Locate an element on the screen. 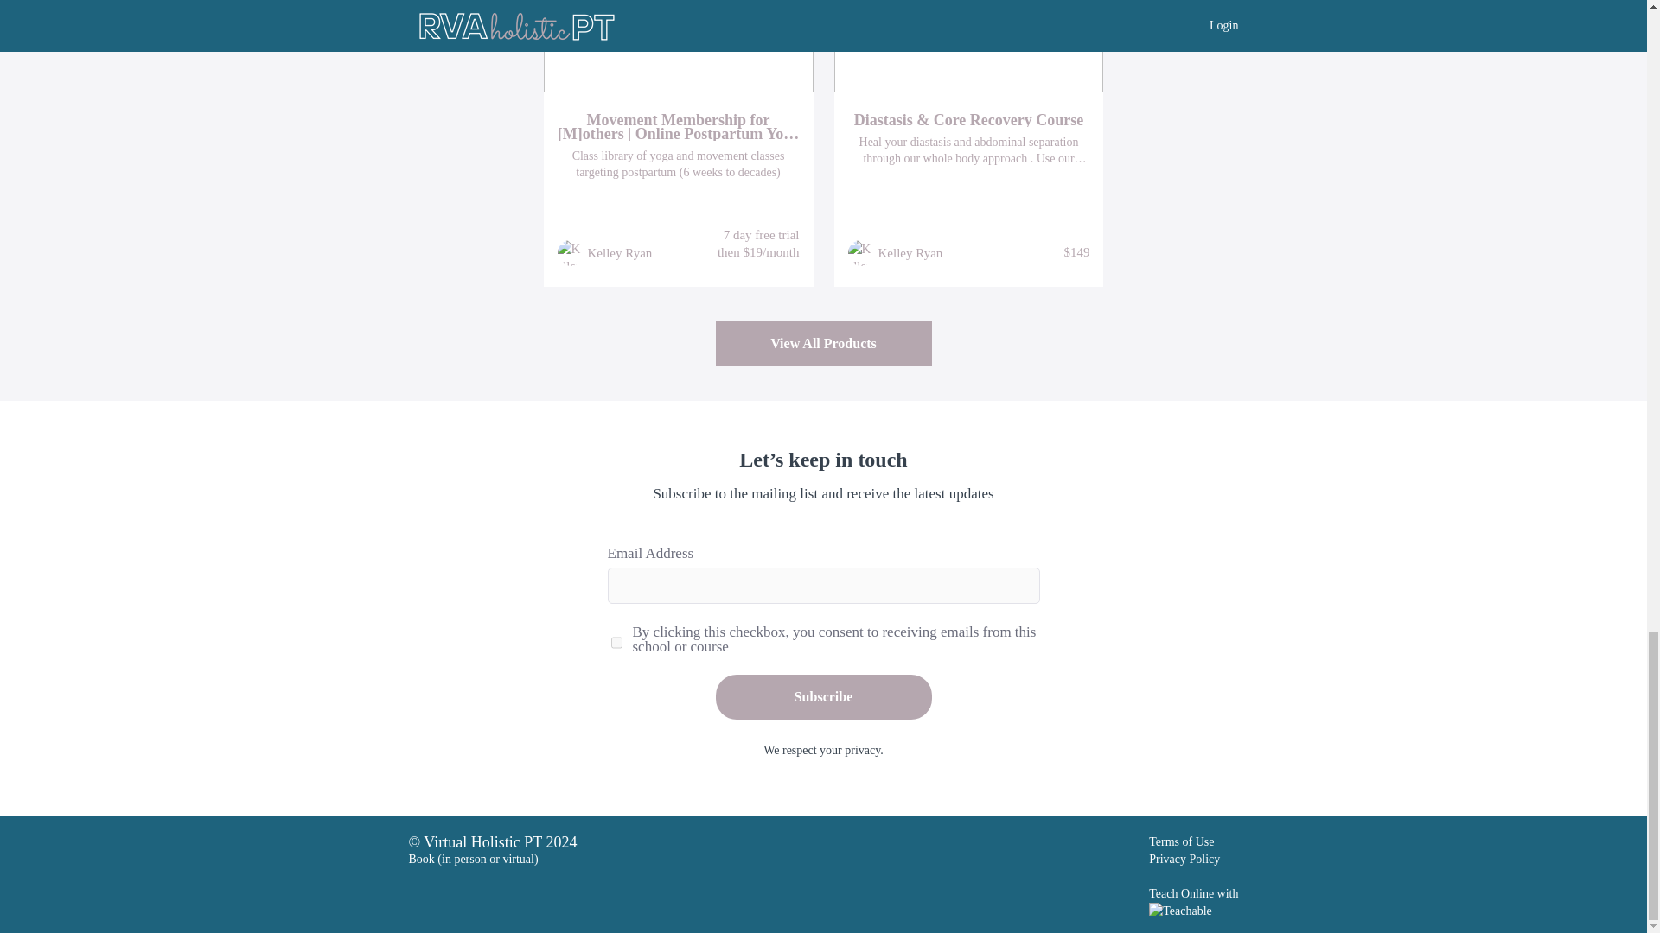  Subscribe is located at coordinates (823, 696).